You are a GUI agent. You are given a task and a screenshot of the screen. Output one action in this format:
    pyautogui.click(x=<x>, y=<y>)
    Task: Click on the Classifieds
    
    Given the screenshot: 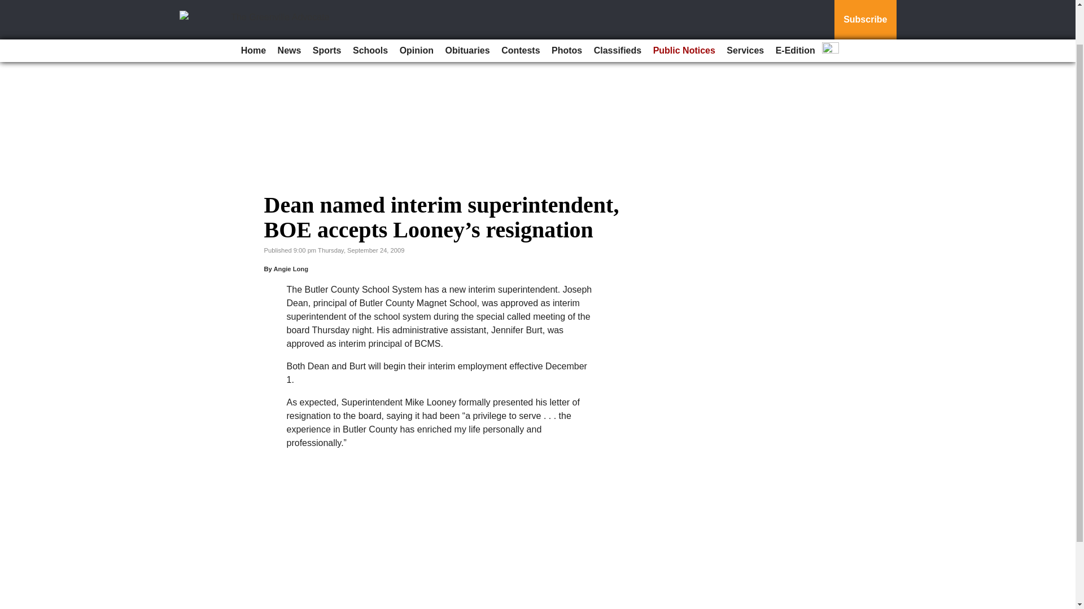 What is the action you would take?
    pyautogui.click(x=618, y=9)
    